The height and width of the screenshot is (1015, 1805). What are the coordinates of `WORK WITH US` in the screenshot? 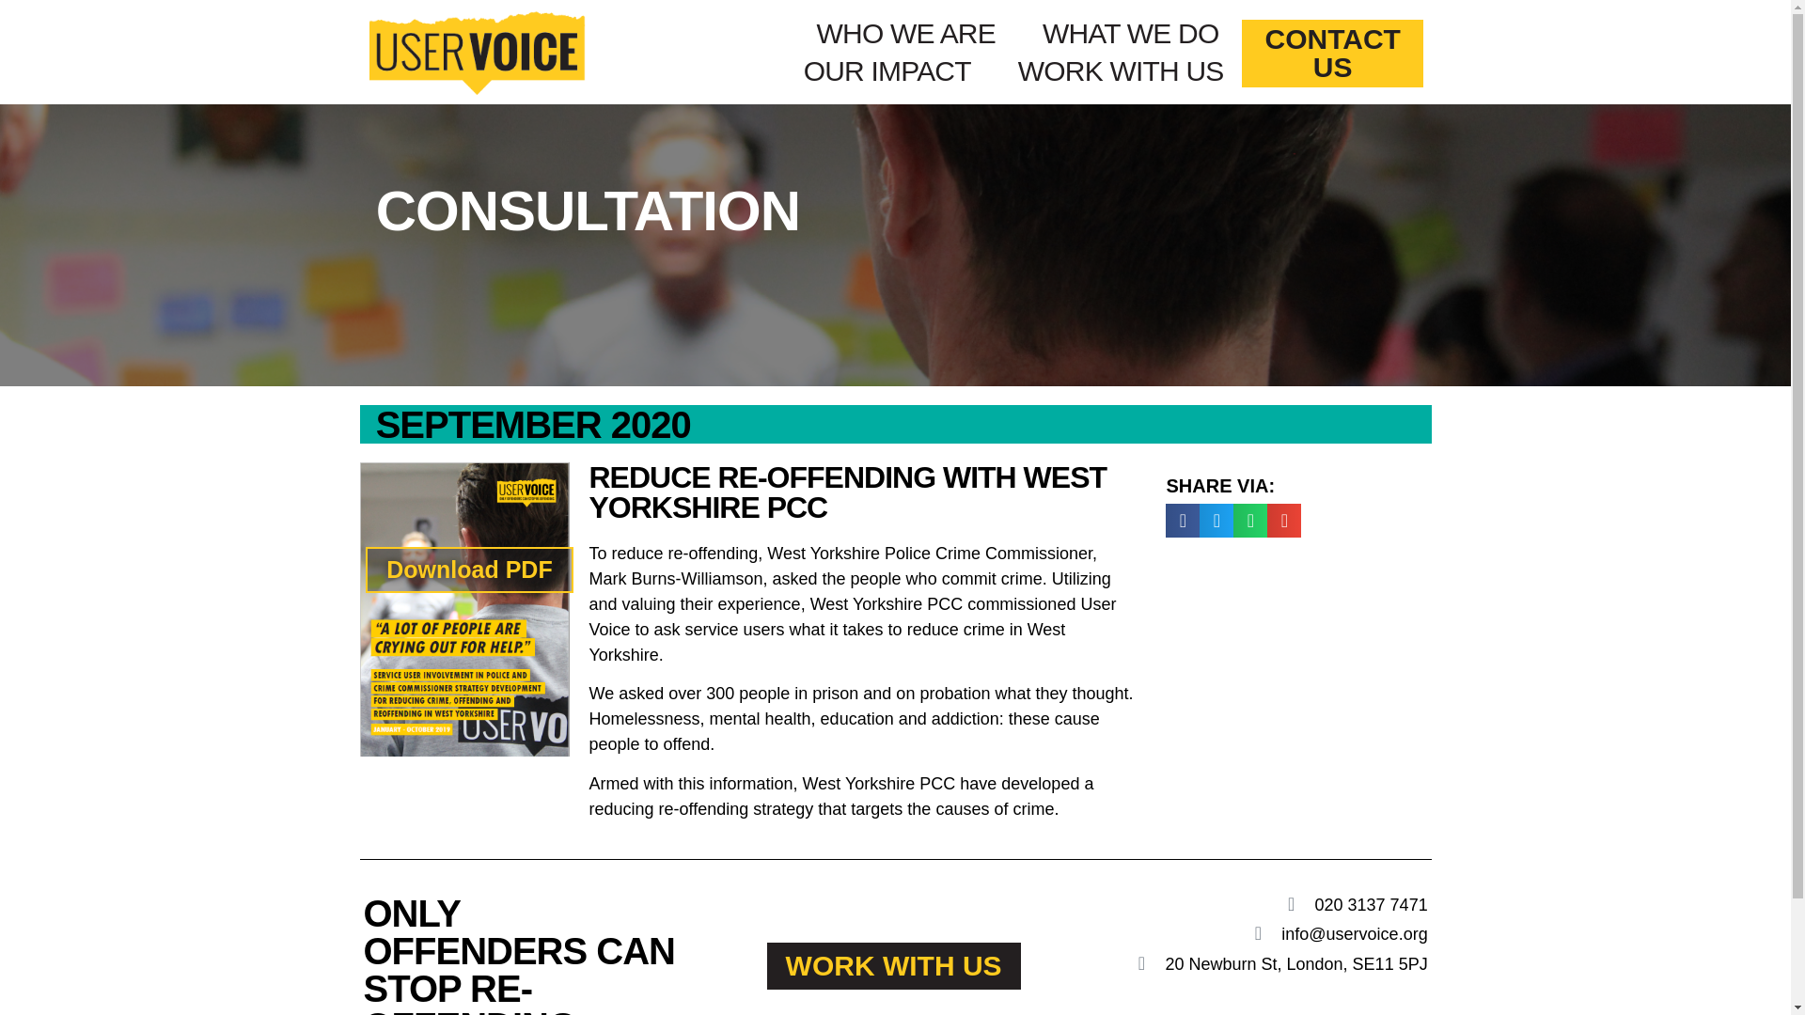 It's located at (894, 966).